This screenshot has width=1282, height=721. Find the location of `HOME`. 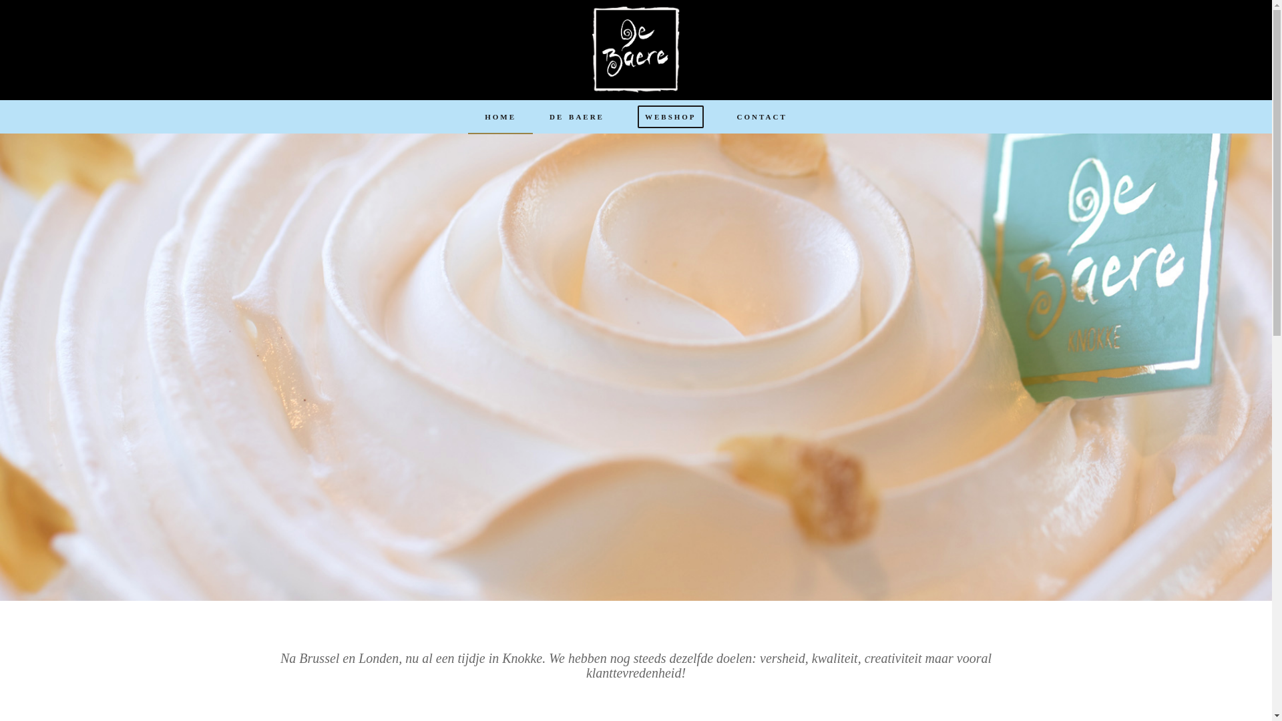

HOME is located at coordinates (501, 117).